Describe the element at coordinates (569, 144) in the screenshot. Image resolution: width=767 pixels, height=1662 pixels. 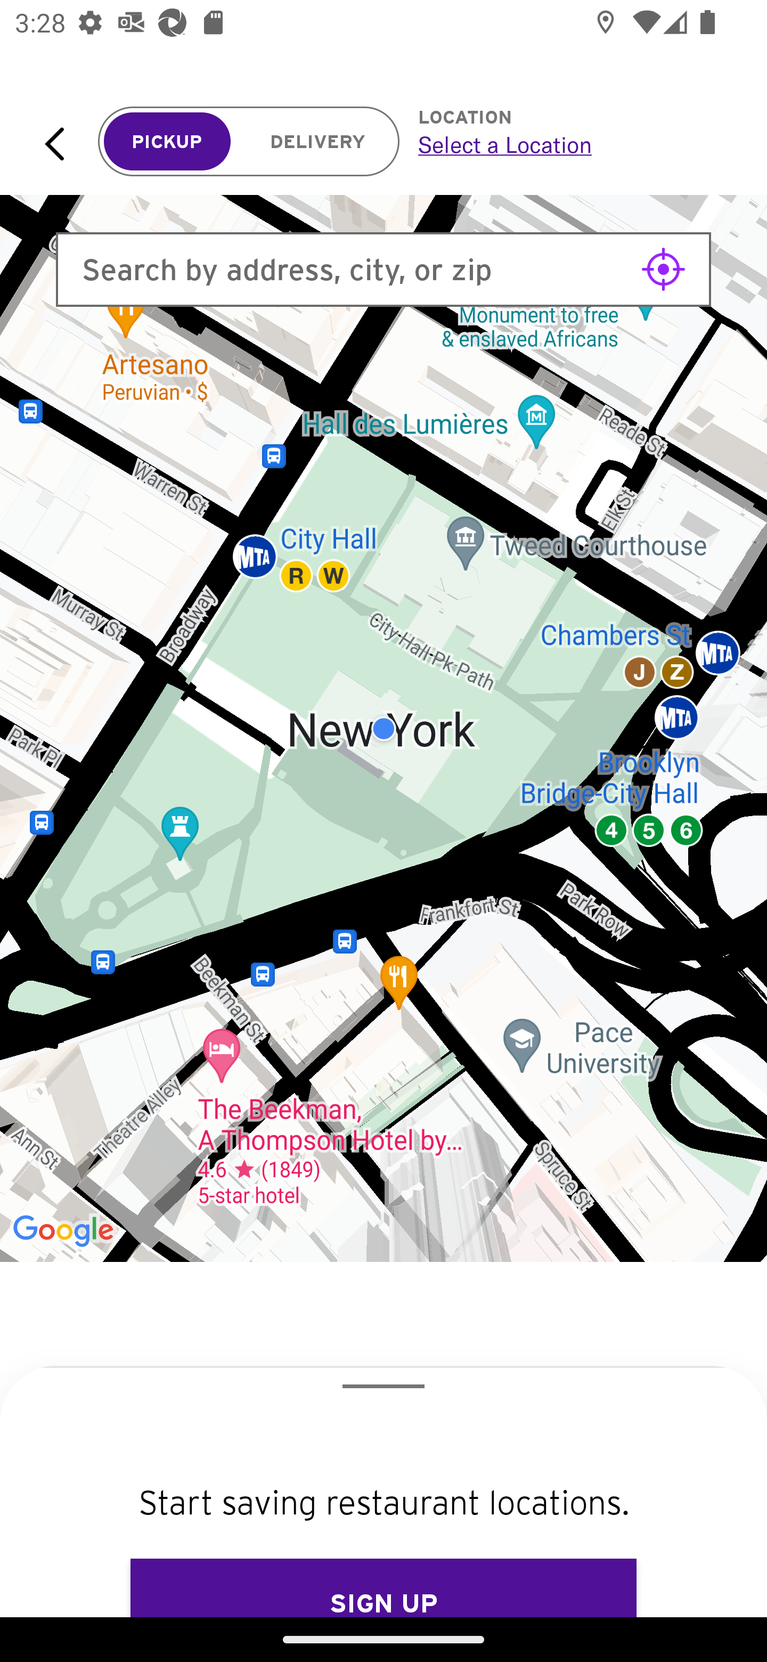
I see `Select a Location` at that location.